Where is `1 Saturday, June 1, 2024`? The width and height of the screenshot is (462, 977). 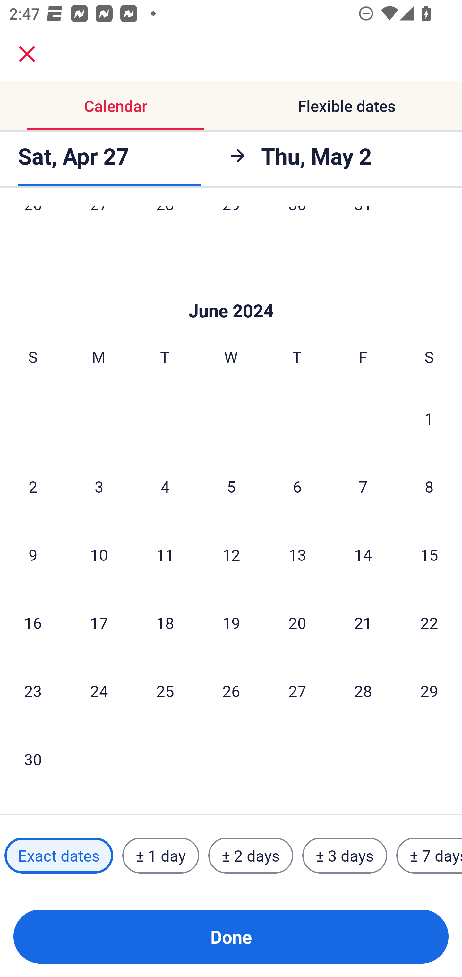
1 Saturday, June 1, 2024 is located at coordinates (429, 418).